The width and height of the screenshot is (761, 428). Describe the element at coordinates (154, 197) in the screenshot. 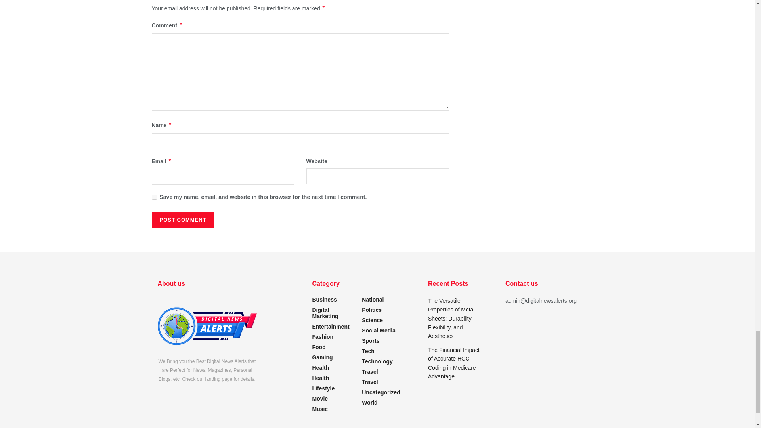

I see `yes` at that location.